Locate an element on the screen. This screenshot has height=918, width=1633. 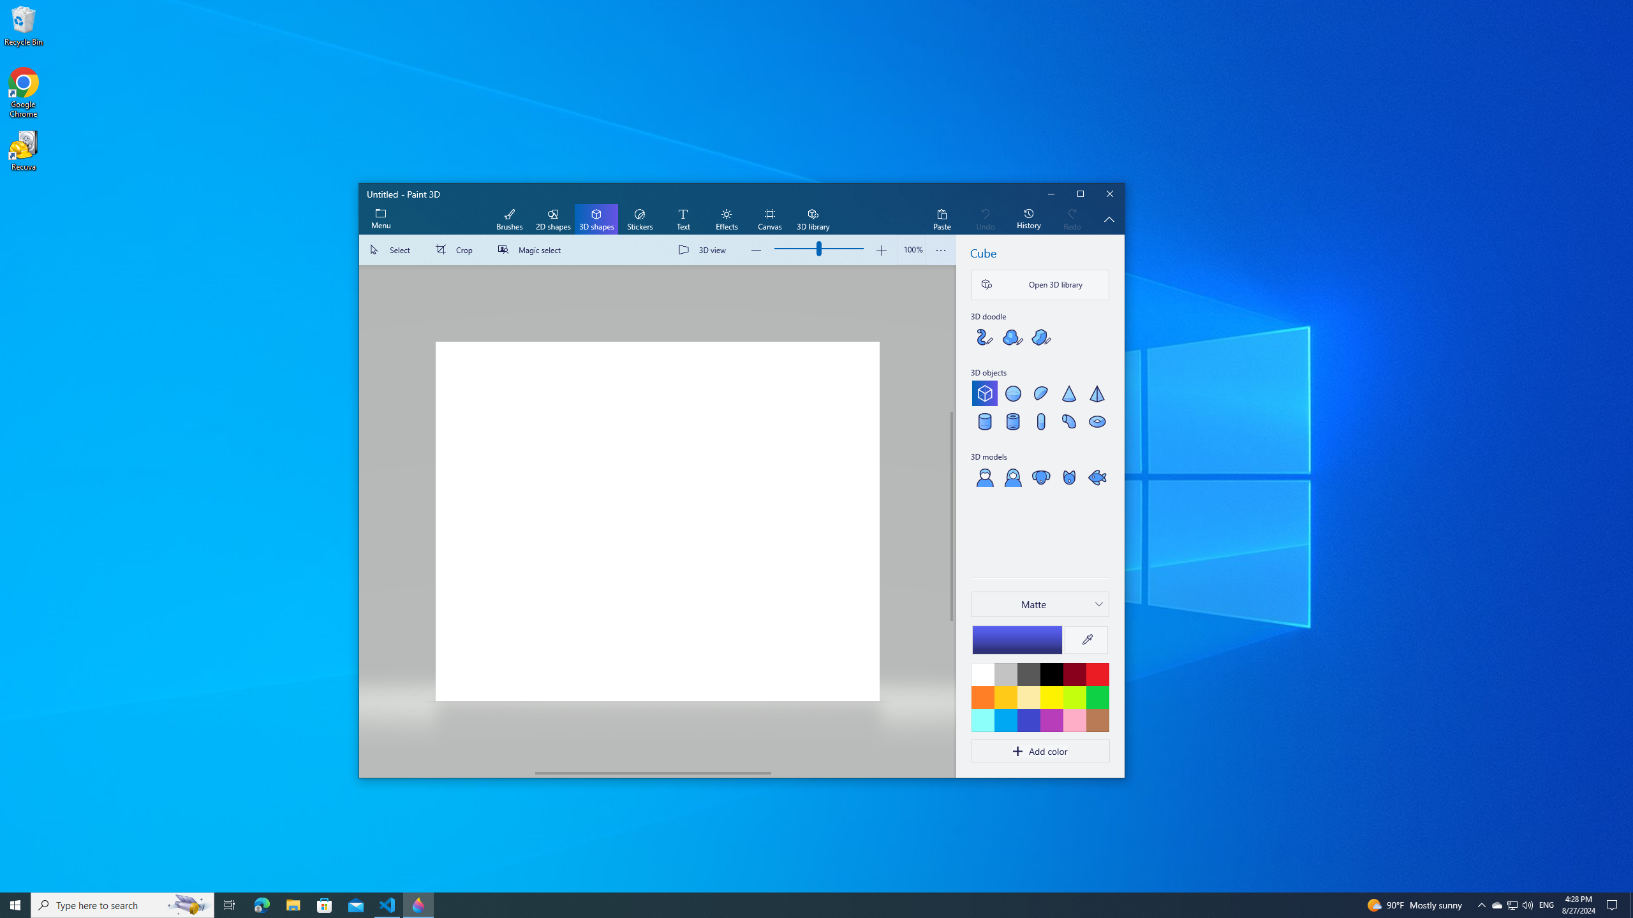
White is located at coordinates (983, 674).